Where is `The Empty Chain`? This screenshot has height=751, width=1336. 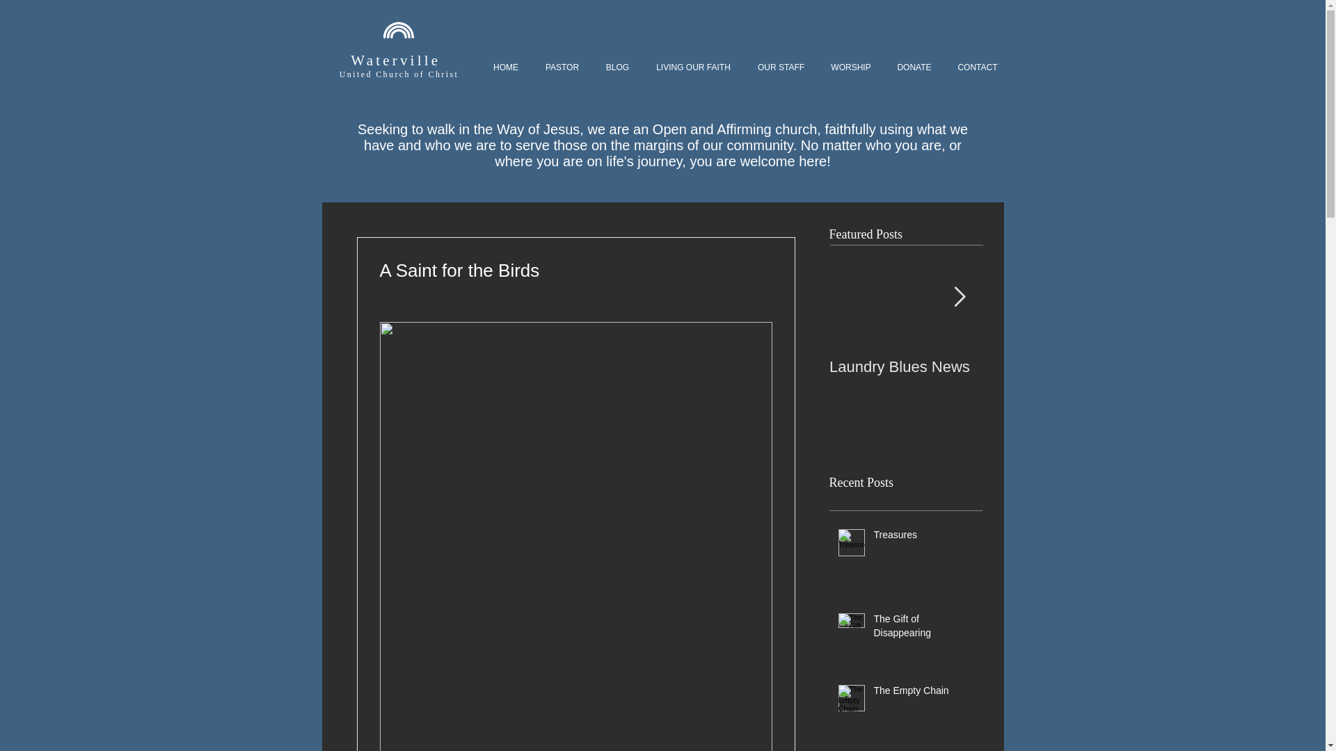
The Empty Chain is located at coordinates (923, 693).